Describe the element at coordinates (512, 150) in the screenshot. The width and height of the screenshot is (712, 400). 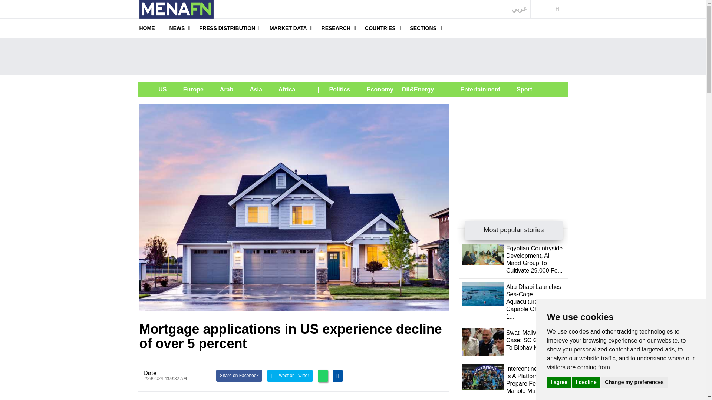
I see `Advertisement` at that location.